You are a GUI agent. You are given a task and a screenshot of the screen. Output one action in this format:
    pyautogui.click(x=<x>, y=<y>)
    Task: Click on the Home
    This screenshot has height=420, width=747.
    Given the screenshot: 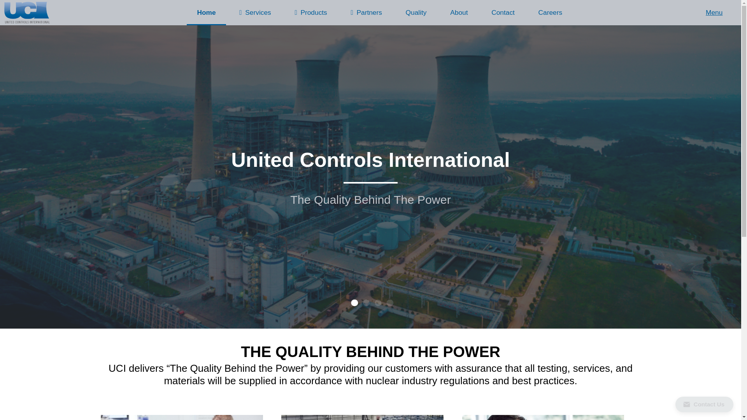 What is the action you would take?
    pyautogui.click(x=206, y=12)
    